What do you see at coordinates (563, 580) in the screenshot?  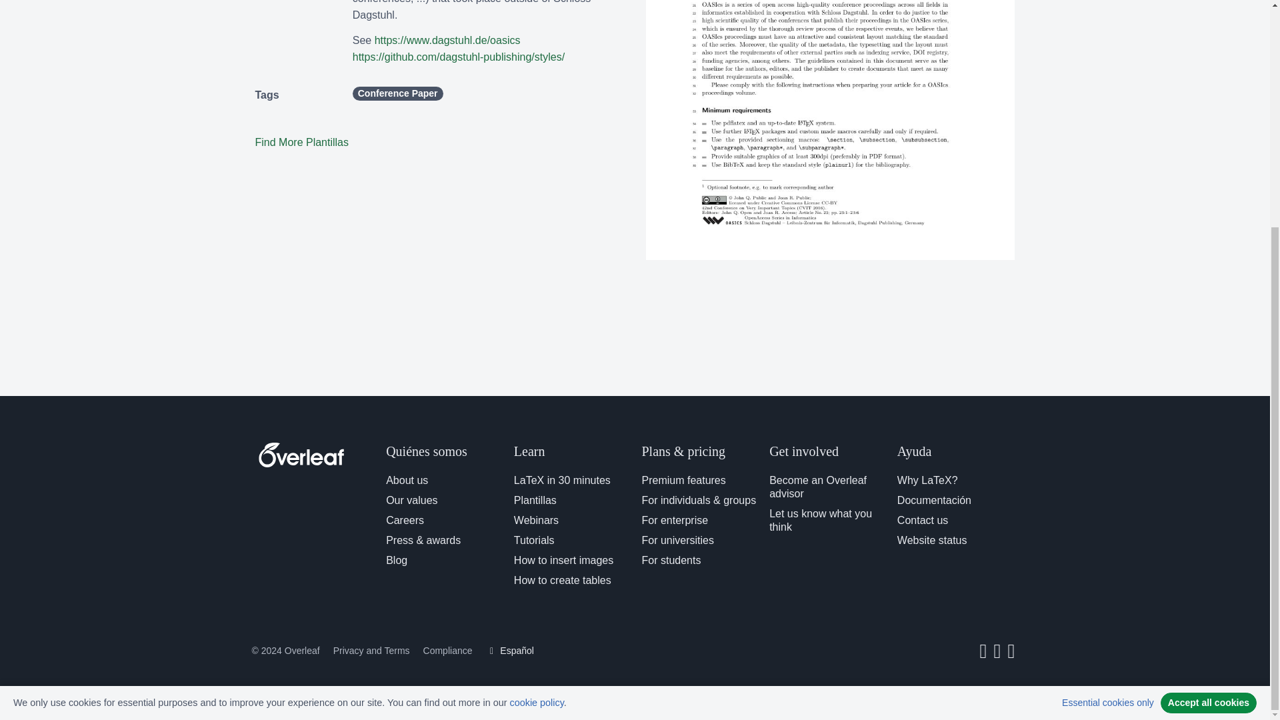 I see `How to create tables` at bounding box center [563, 580].